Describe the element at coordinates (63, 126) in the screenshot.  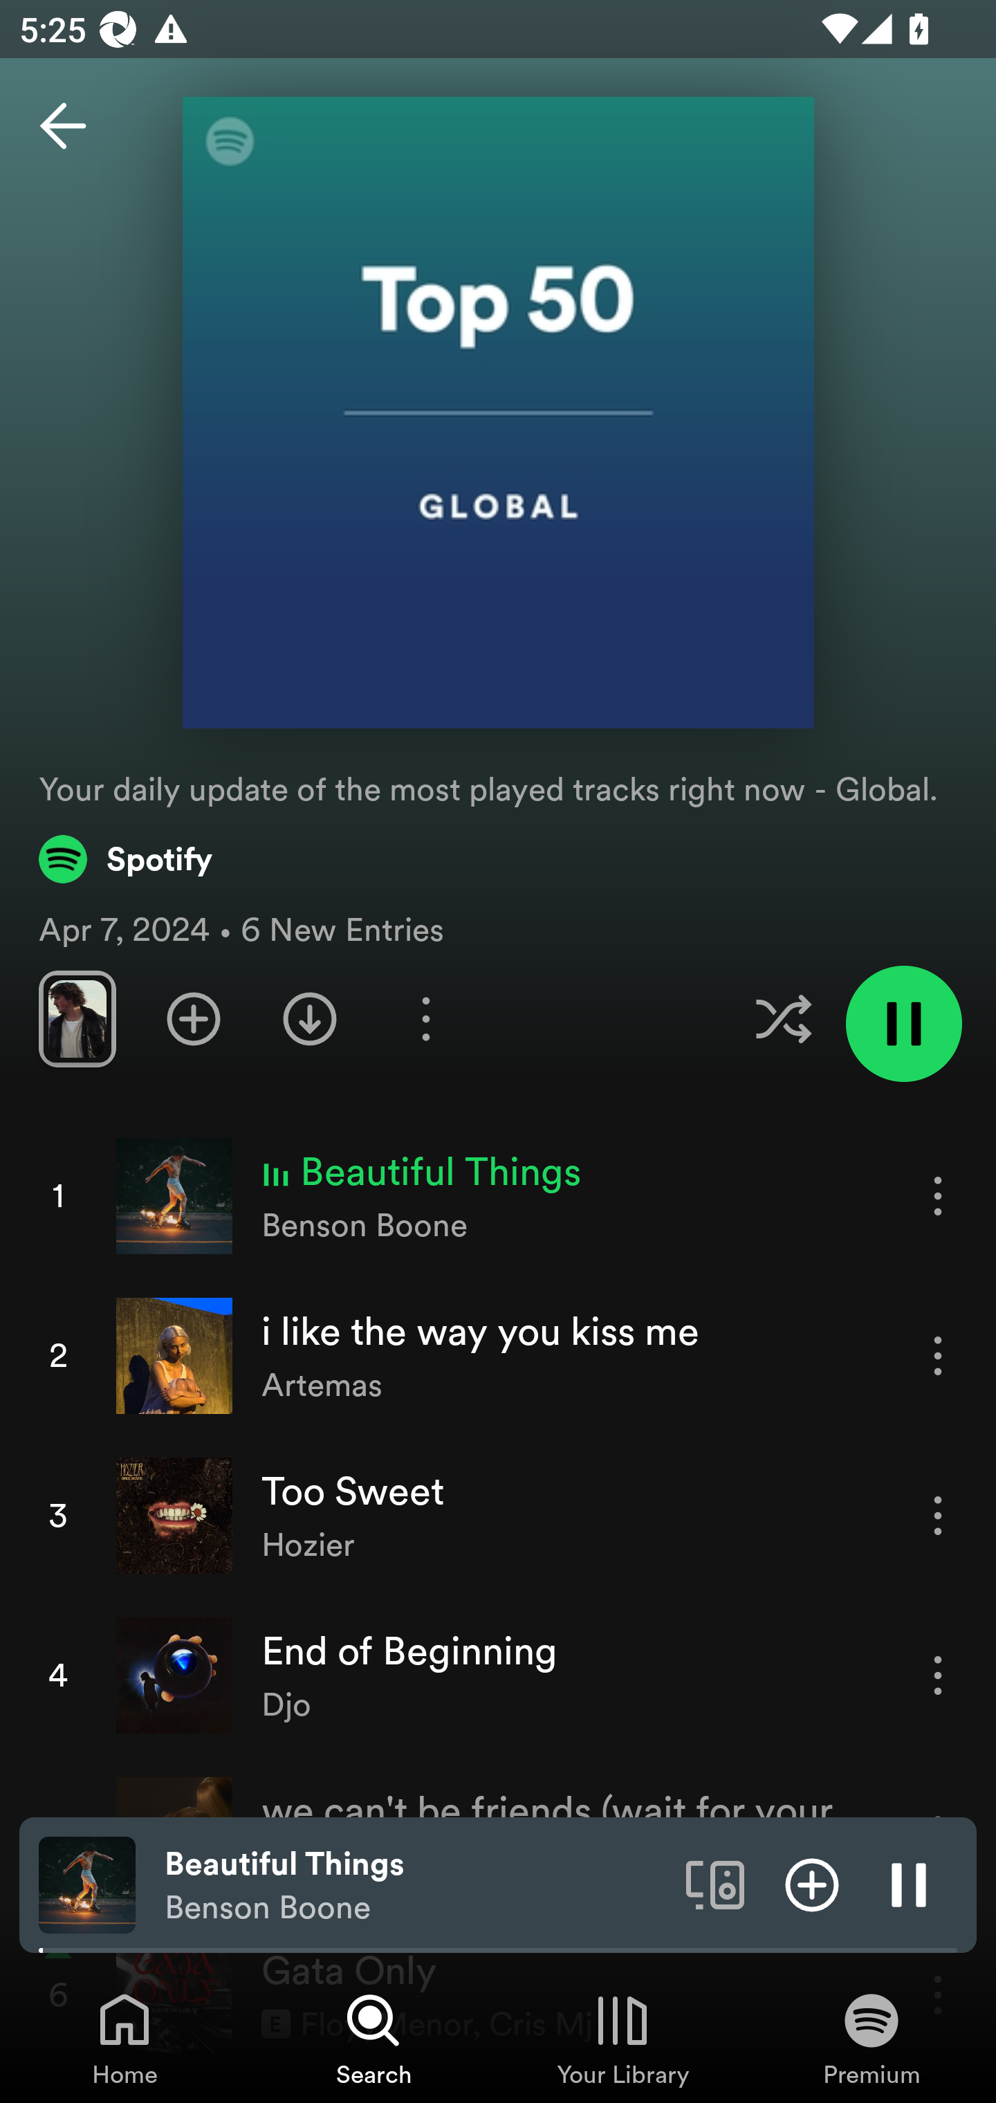
I see `Back` at that location.